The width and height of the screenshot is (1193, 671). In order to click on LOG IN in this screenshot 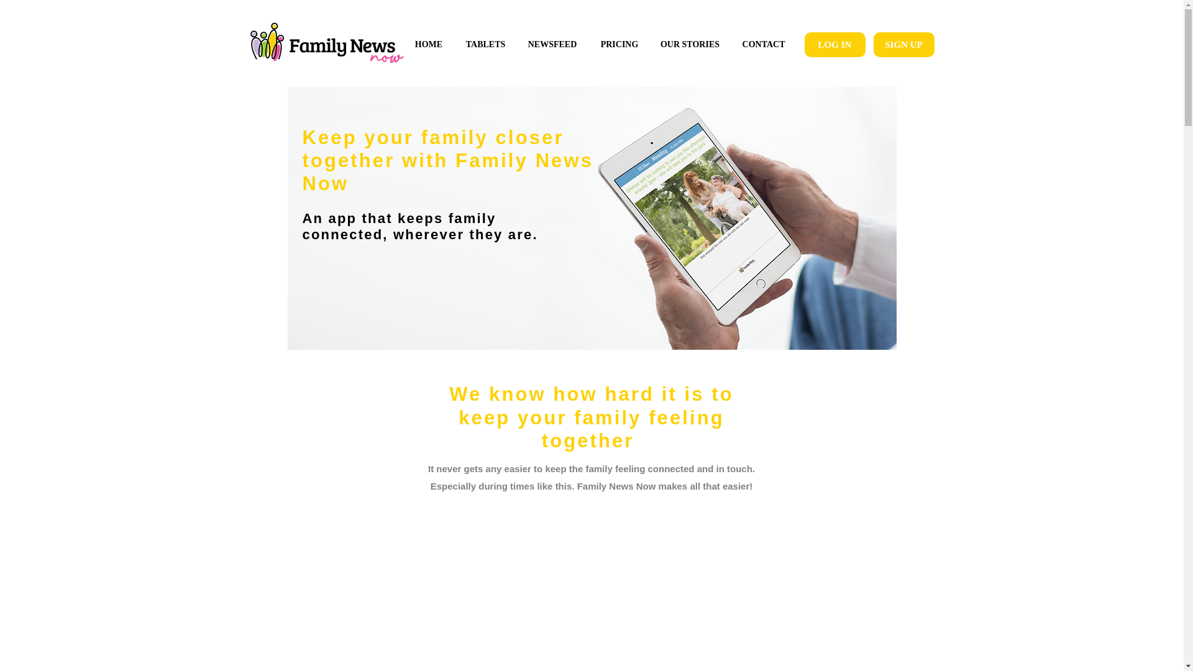, I will do `click(834, 44)`.